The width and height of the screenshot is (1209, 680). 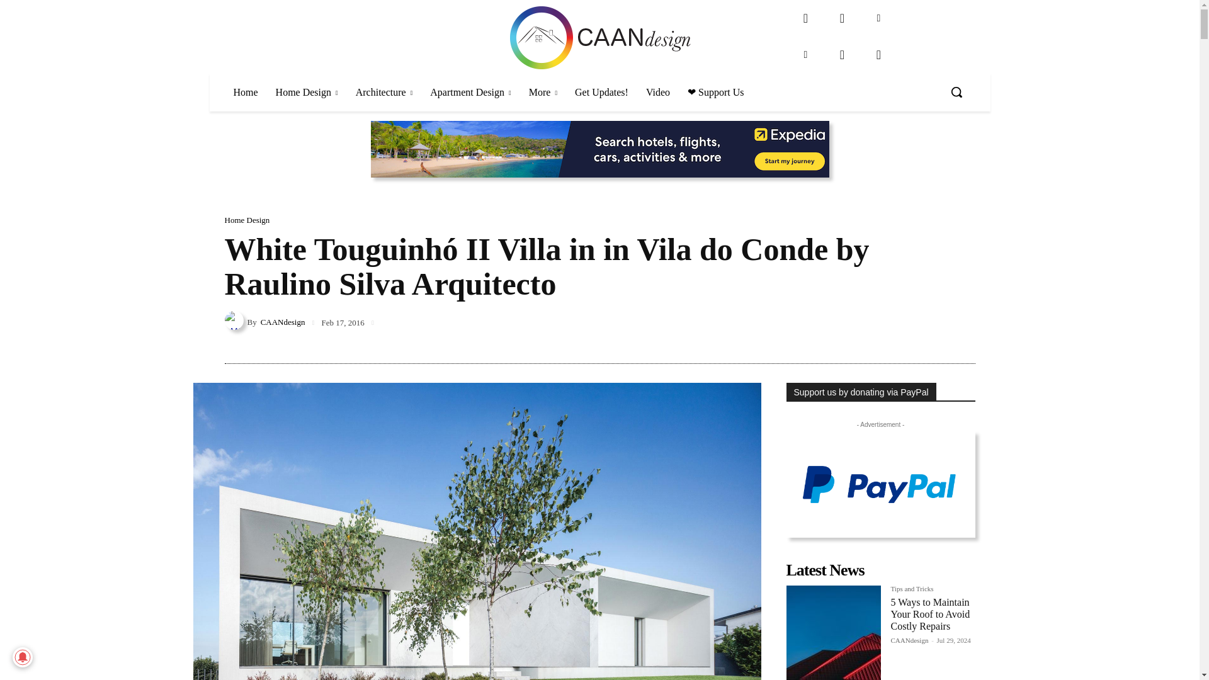 What do you see at coordinates (805, 18) in the screenshot?
I see `Facebook` at bounding box center [805, 18].